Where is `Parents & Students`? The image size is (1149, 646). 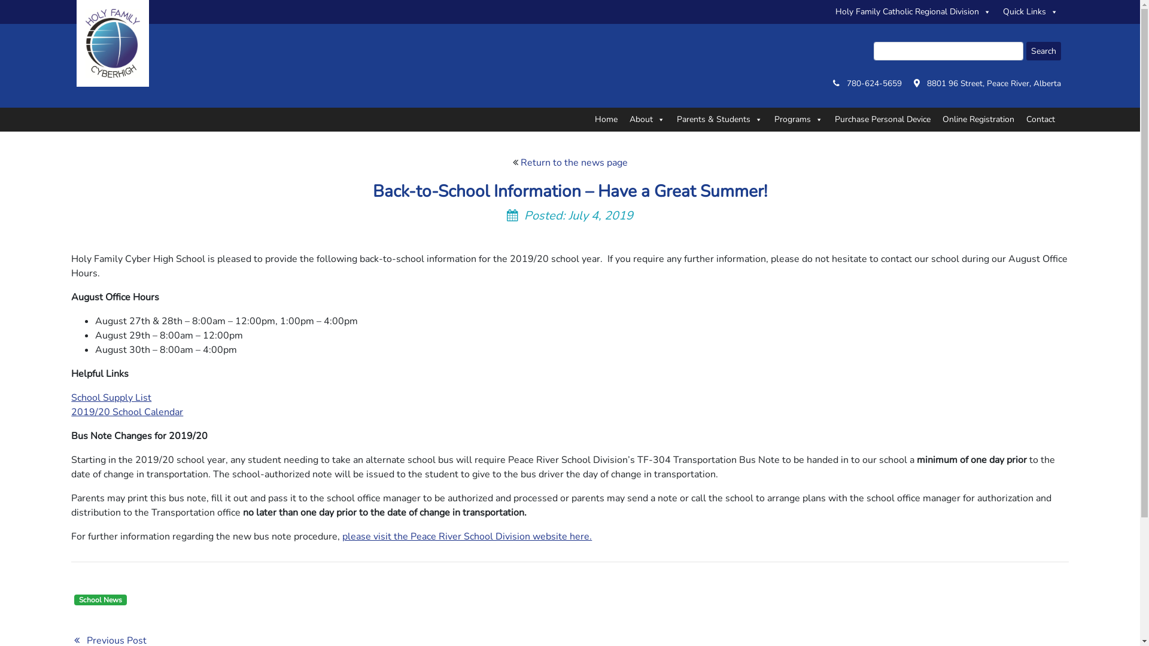
Parents & Students is located at coordinates (719, 120).